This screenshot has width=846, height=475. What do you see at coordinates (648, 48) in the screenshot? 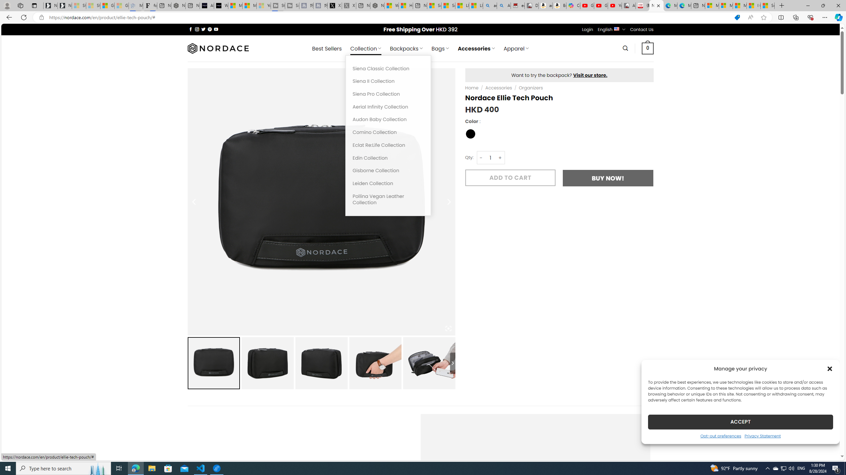
I see `  0  ` at bounding box center [648, 48].